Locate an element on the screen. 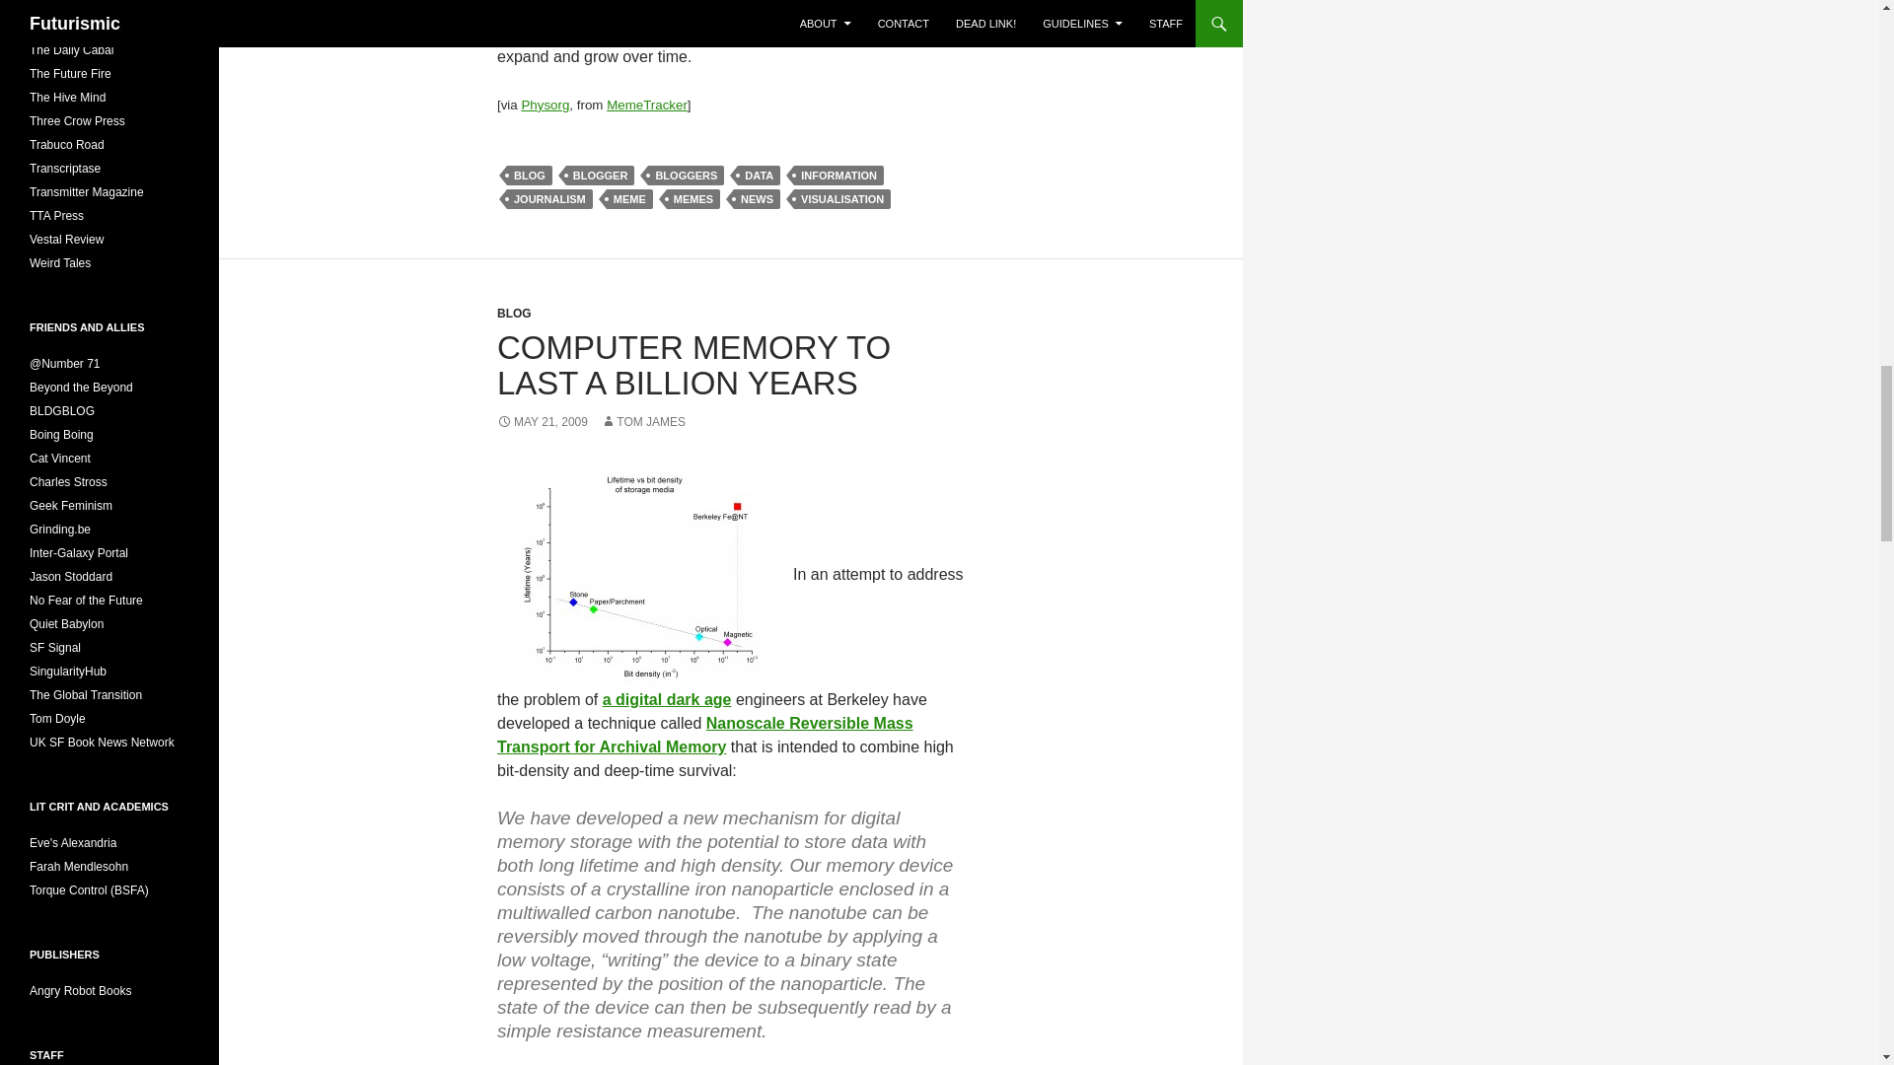 The image size is (1894, 1065). MemeTracker is located at coordinates (646, 105).